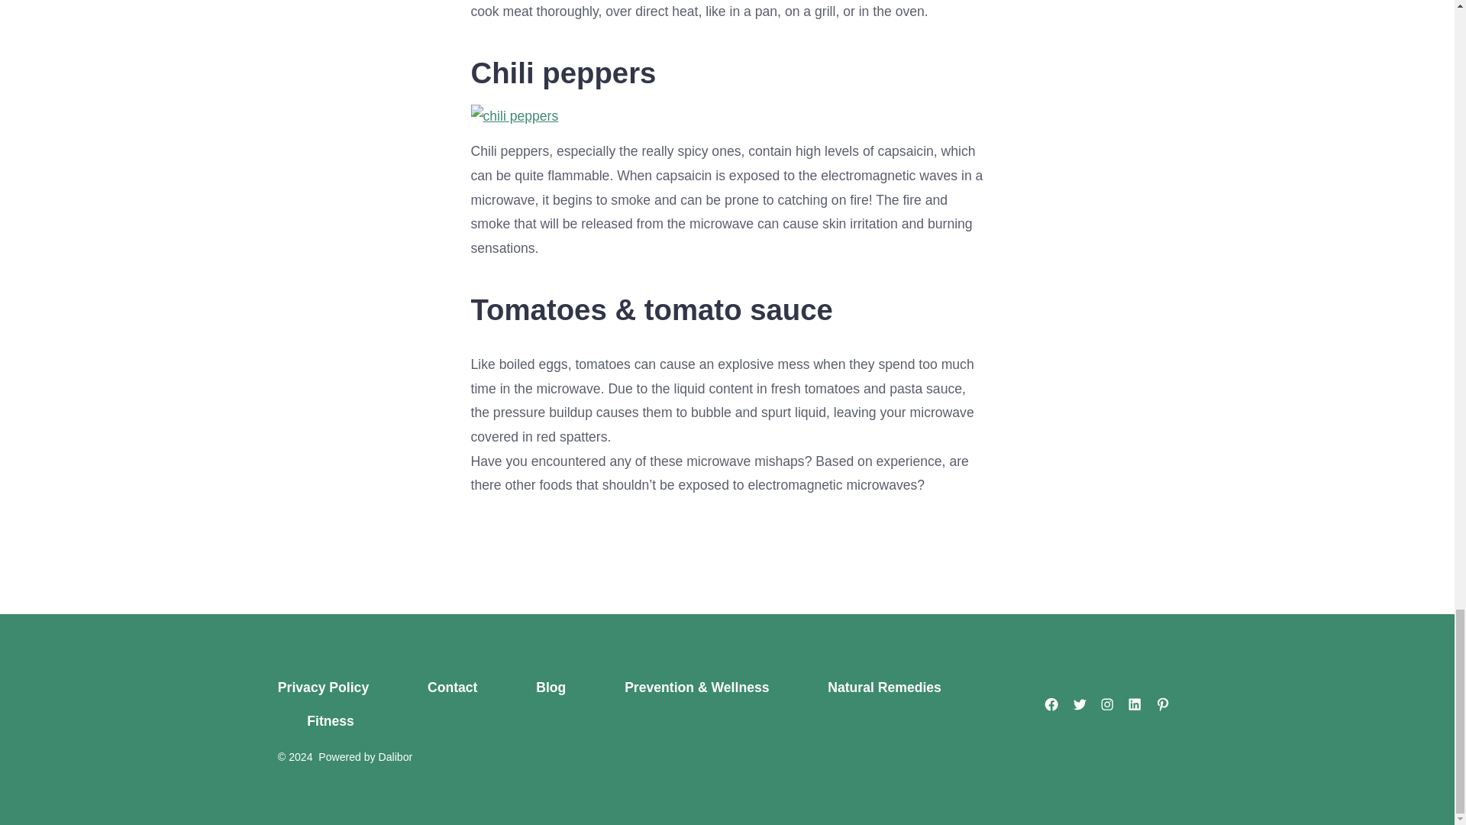  What do you see at coordinates (1051, 704) in the screenshot?
I see `Open Facebook in a new tab` at bounding box center [1051, 704].